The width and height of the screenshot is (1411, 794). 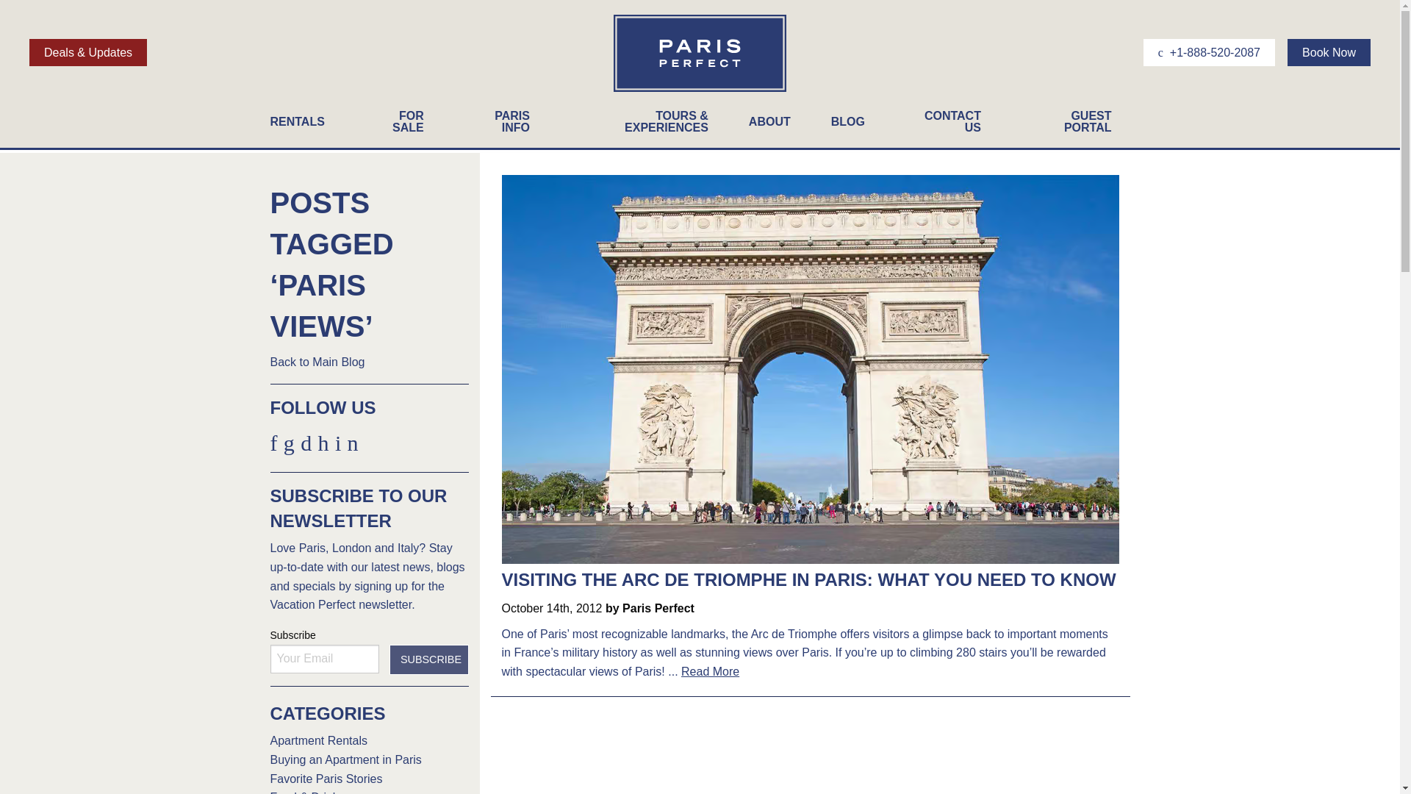 What do you see at coordinates (403, 125) in the screenshot?
I see `FOR SALE` at bounding box center [403, 125].